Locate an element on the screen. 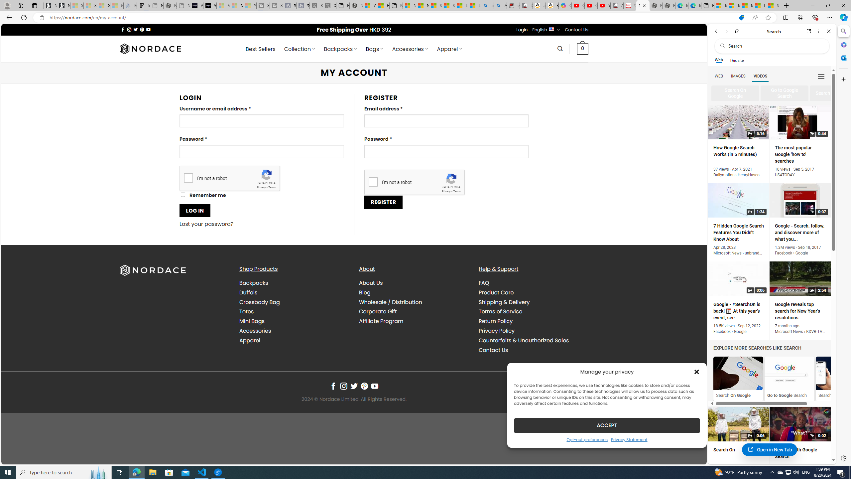  Class: b_serphb is located at coordinates (821, 77).